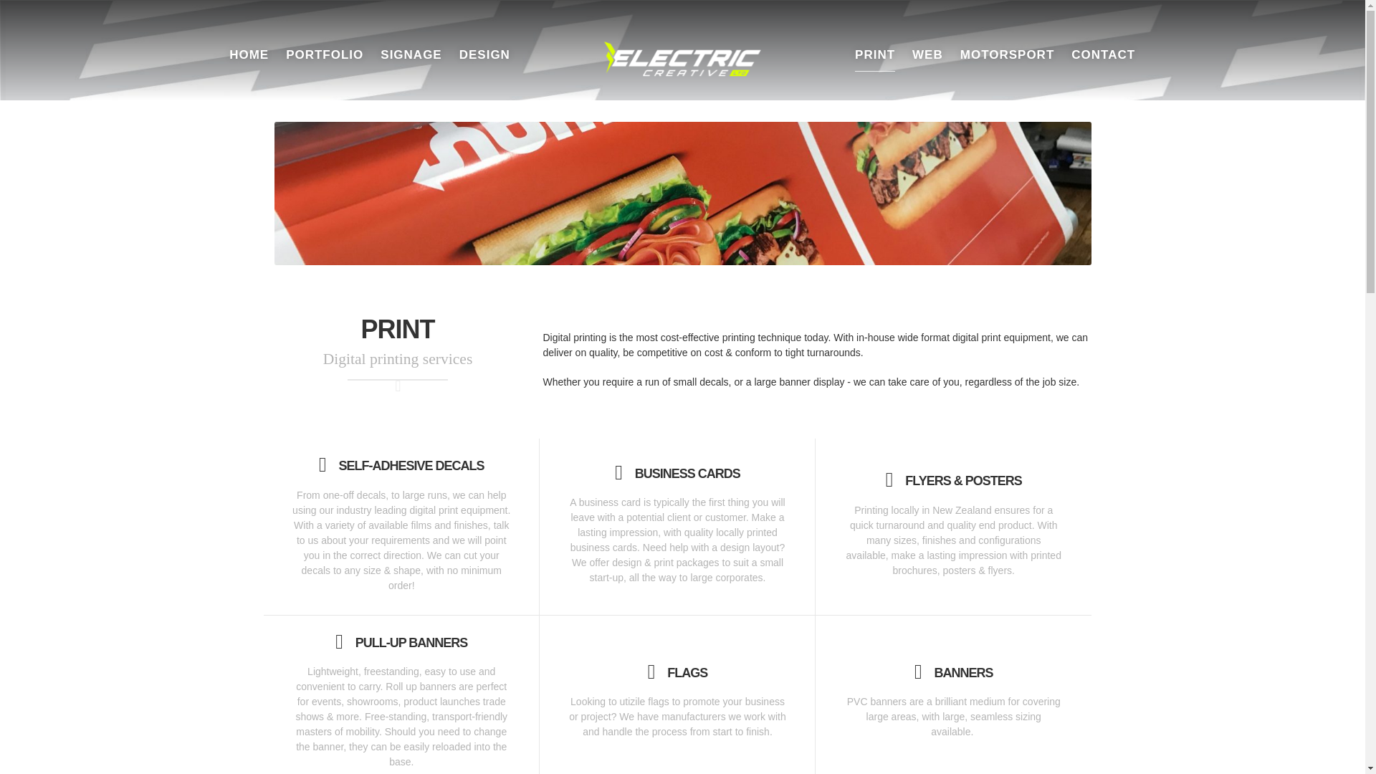 The width and height of the screenshot is (1376, 774). I want to click on DESIGN, so click(245, 55).